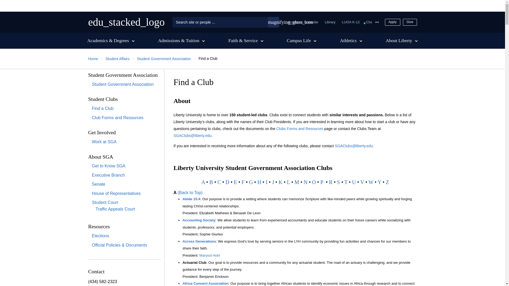  Describe the element at coordinates (370, 22) in the screenshot. I see `Chat` at that location.